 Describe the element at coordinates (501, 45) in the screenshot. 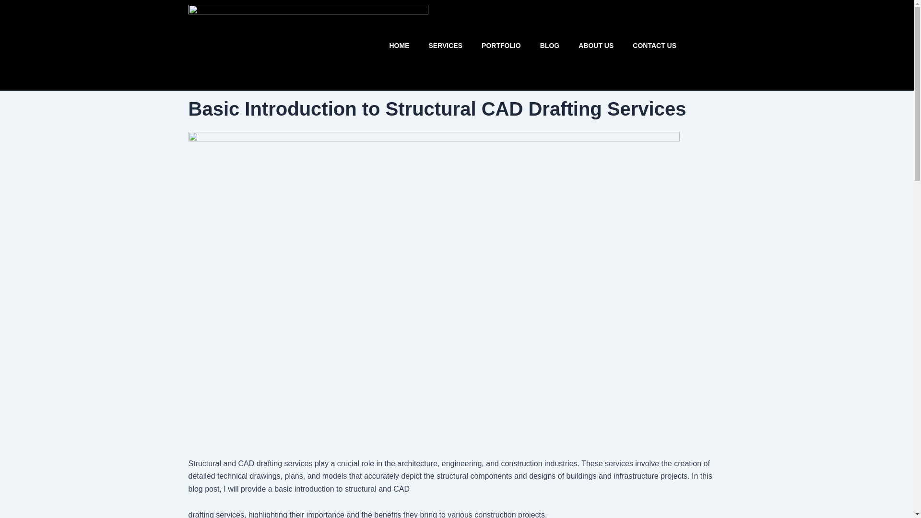

I see `PORTFOLIO` at that location.